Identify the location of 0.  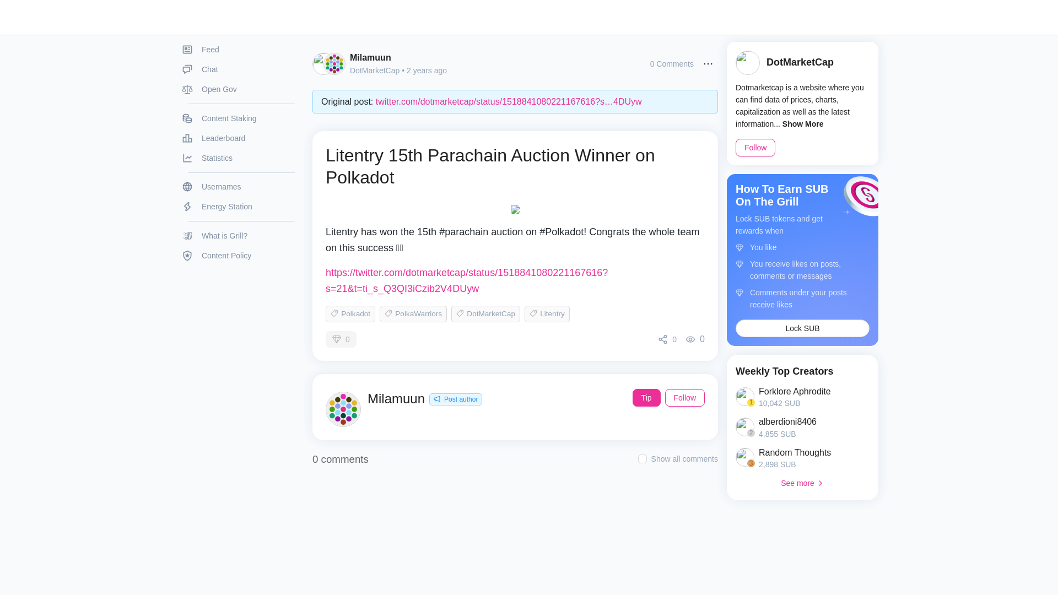
(341, 339).